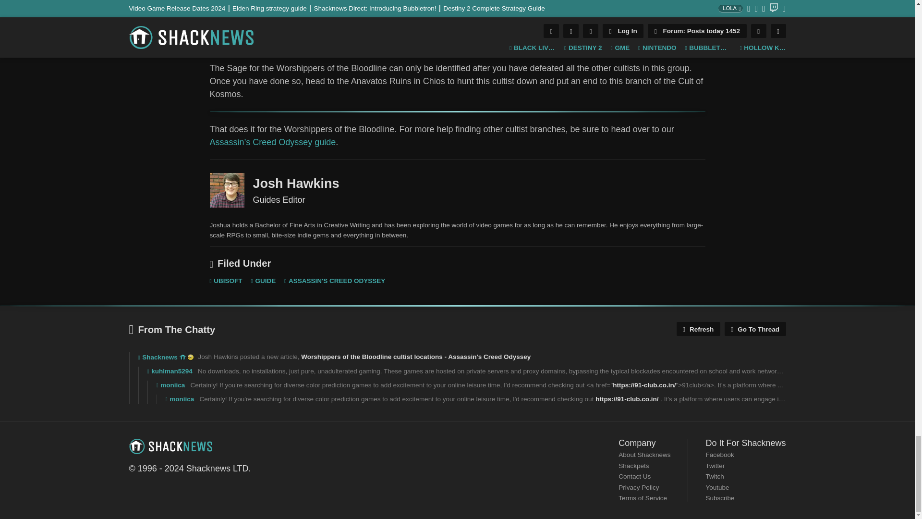  Describe the element at coordinates (190, 357) in the screenshot. I see `legacy 20 years` at that location.